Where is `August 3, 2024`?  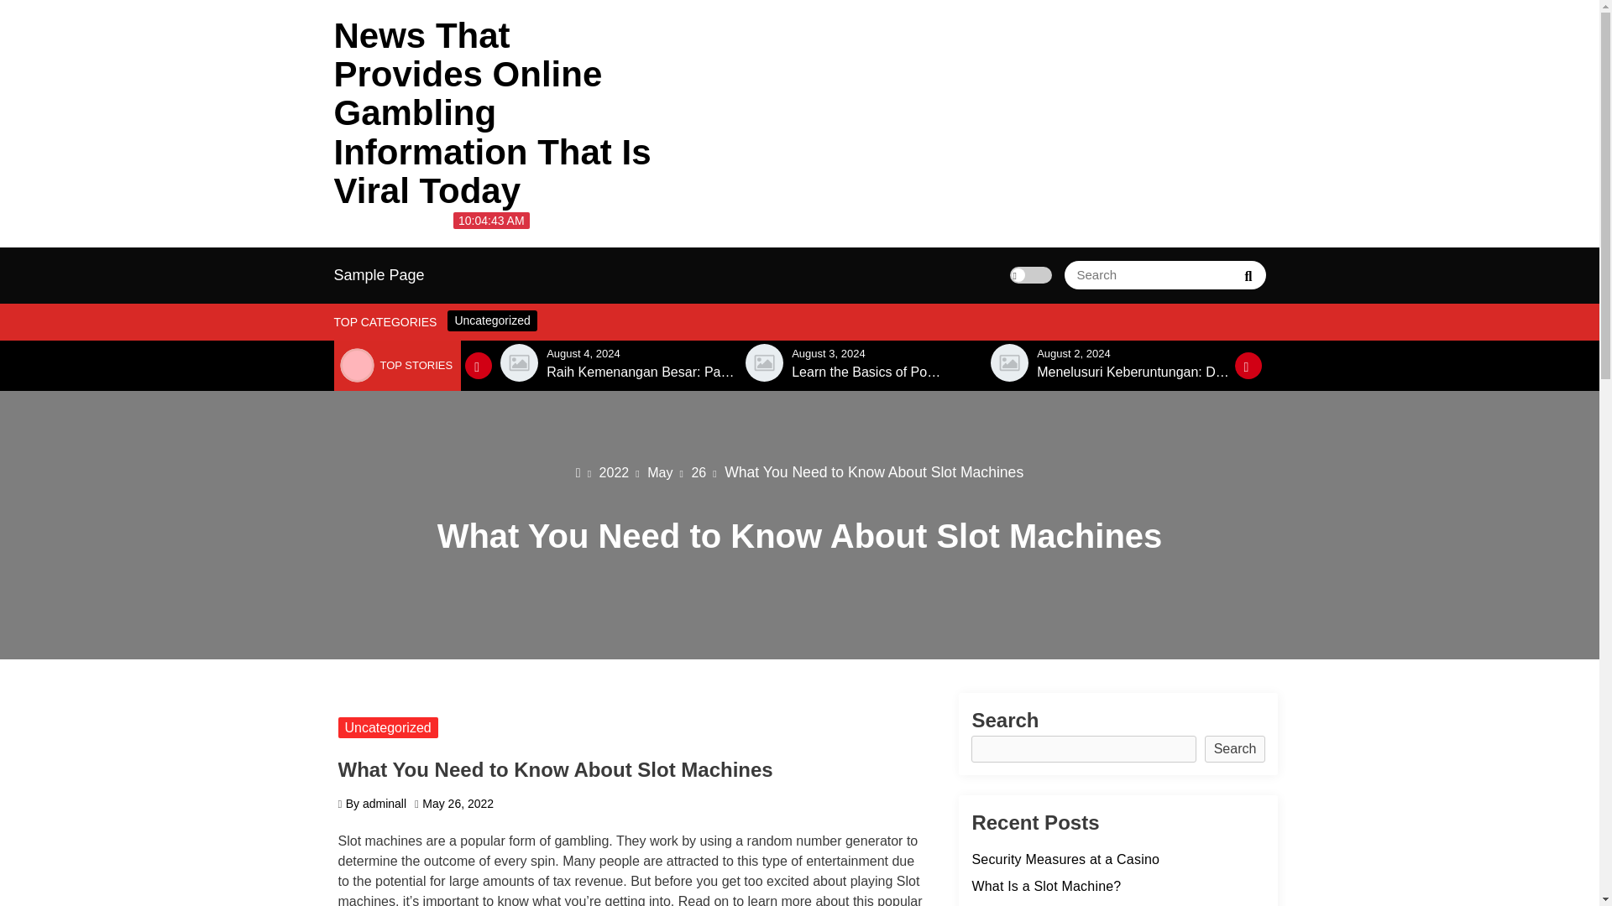
August 3, 2024 is located at coordinates (828, 352).